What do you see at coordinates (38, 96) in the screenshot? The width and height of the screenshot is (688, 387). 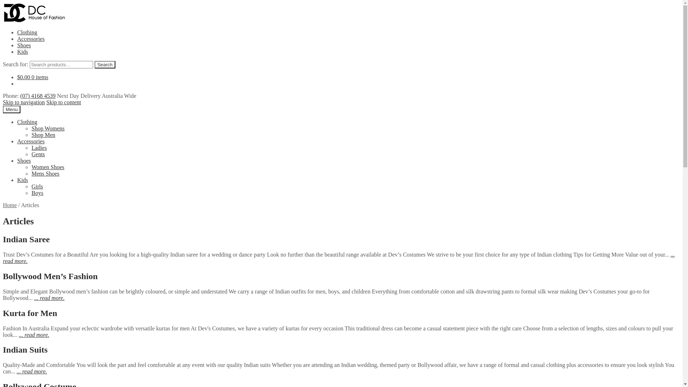 I see `(07) 4168 4539` at bounding box center [38, 96].